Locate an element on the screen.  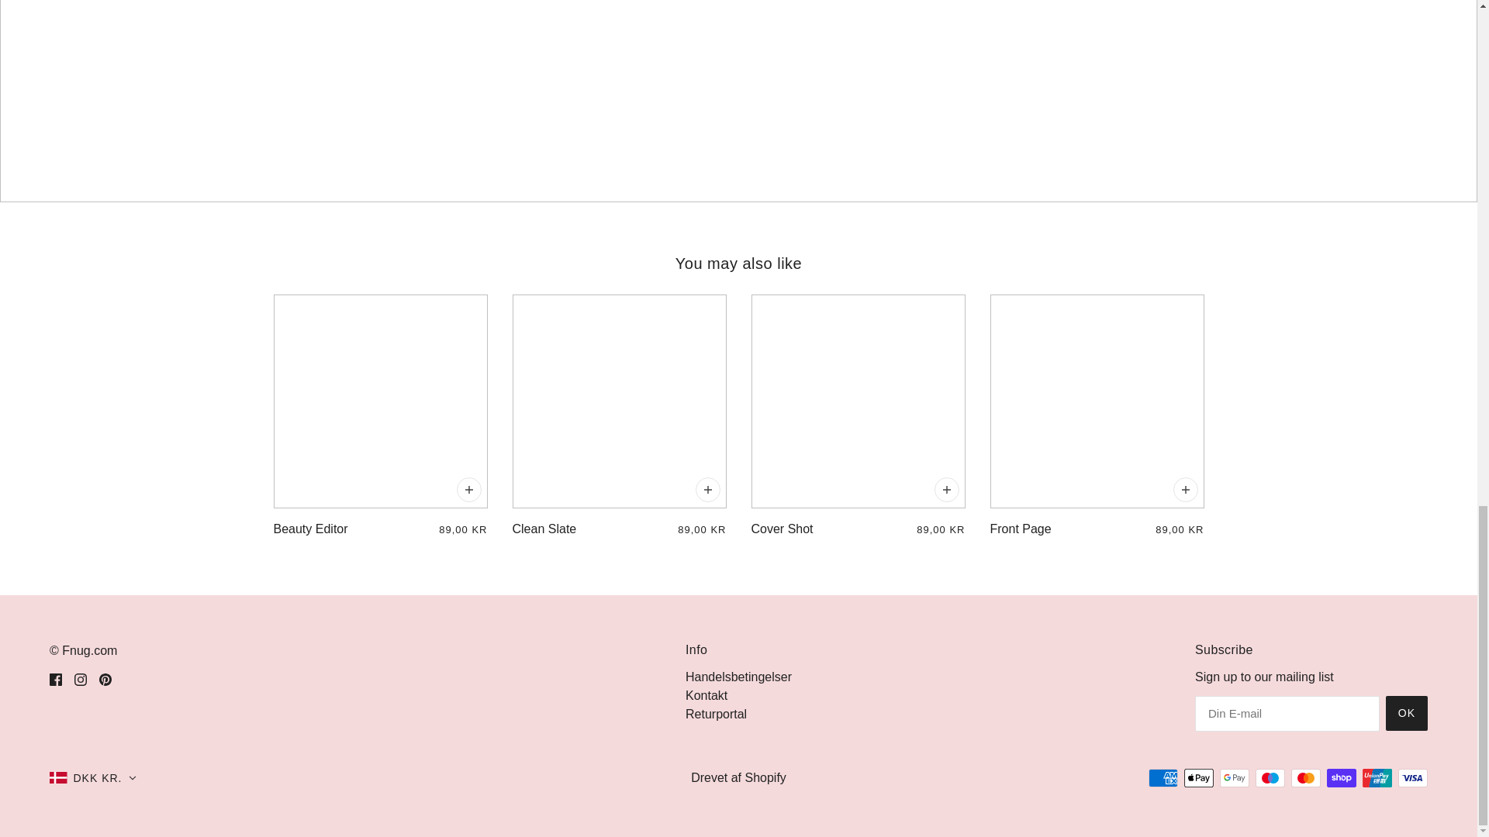
Google Pay is located at coordinates (1234, 778).